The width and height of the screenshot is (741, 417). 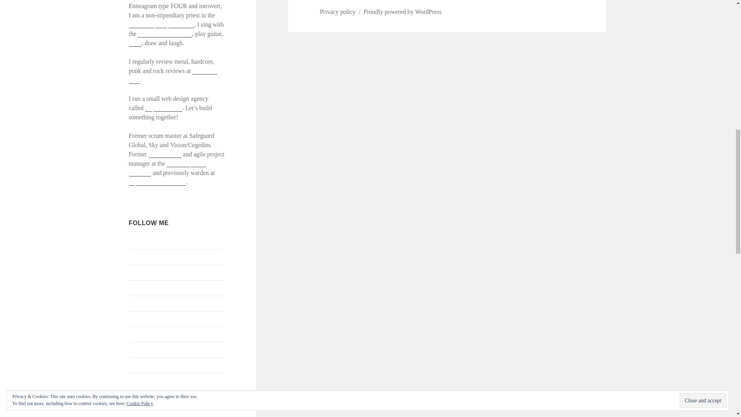 What do you see at coordinates (165, 154) in the screenshot?
I see `web architect` at bounding box center [165, 154].